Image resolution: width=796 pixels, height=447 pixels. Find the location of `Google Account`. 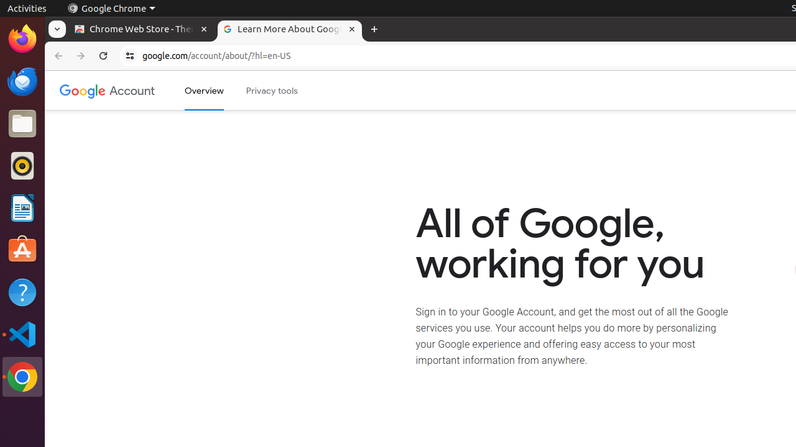

Google Account is located at coordinates (132, 91).